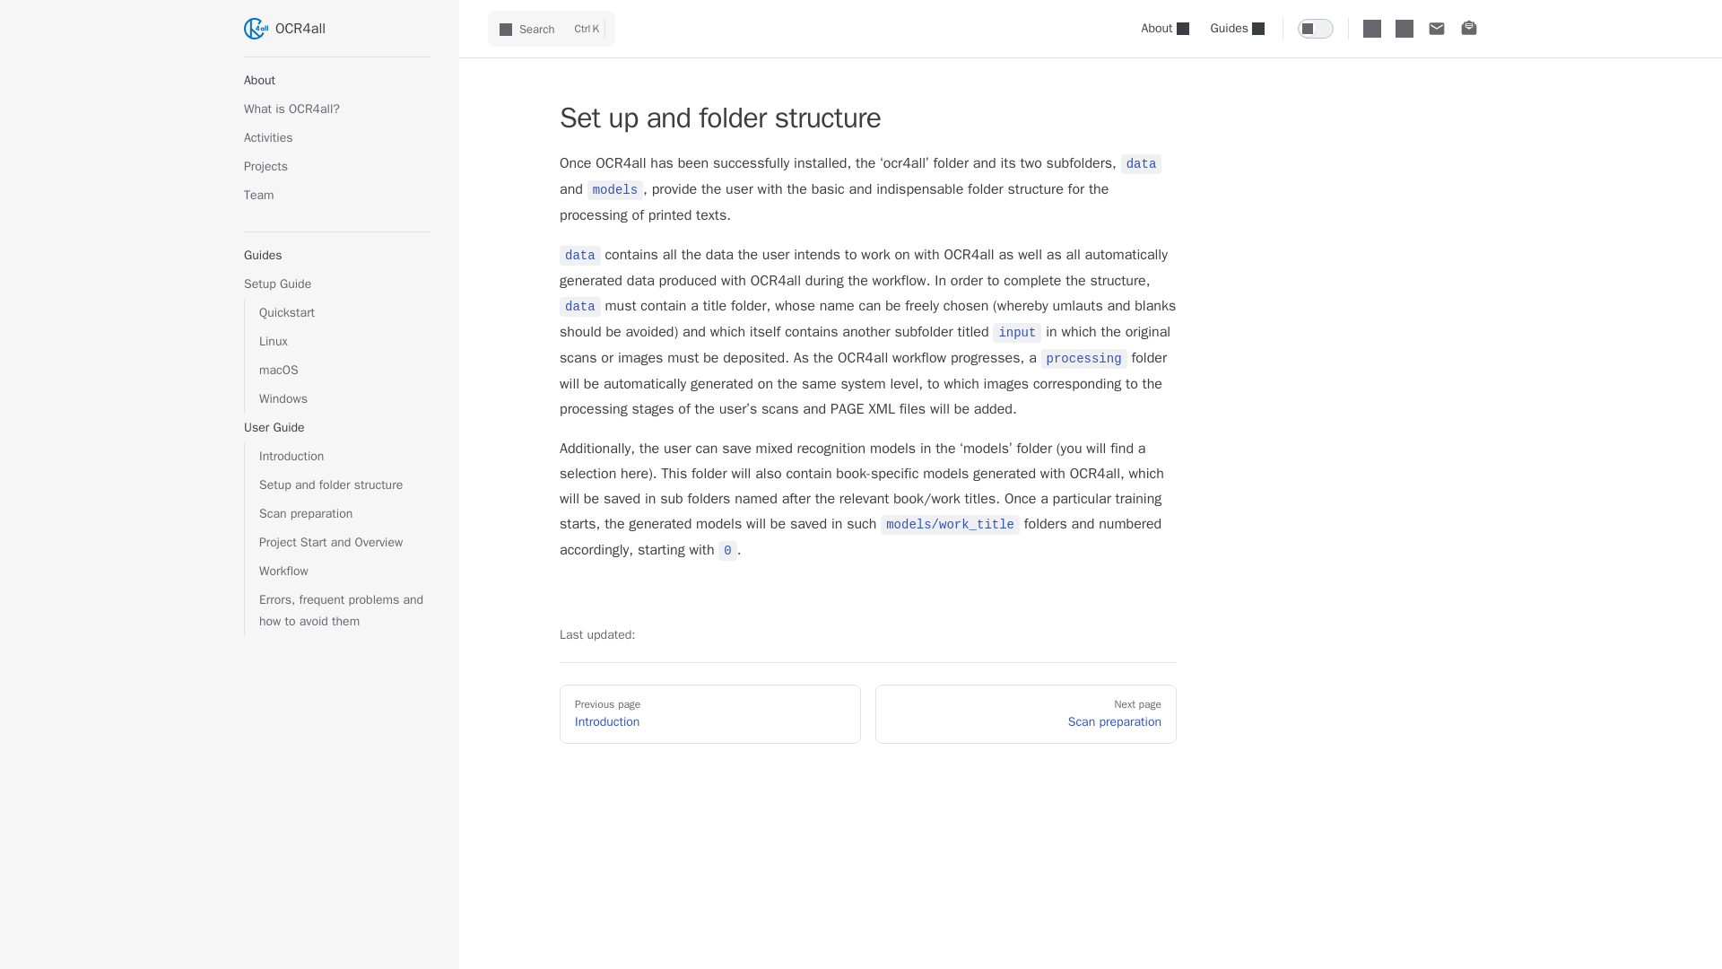 Image resolution: width=1722 pixels, height=969 pixels. I want to click on Workflow, so click(344, 572).